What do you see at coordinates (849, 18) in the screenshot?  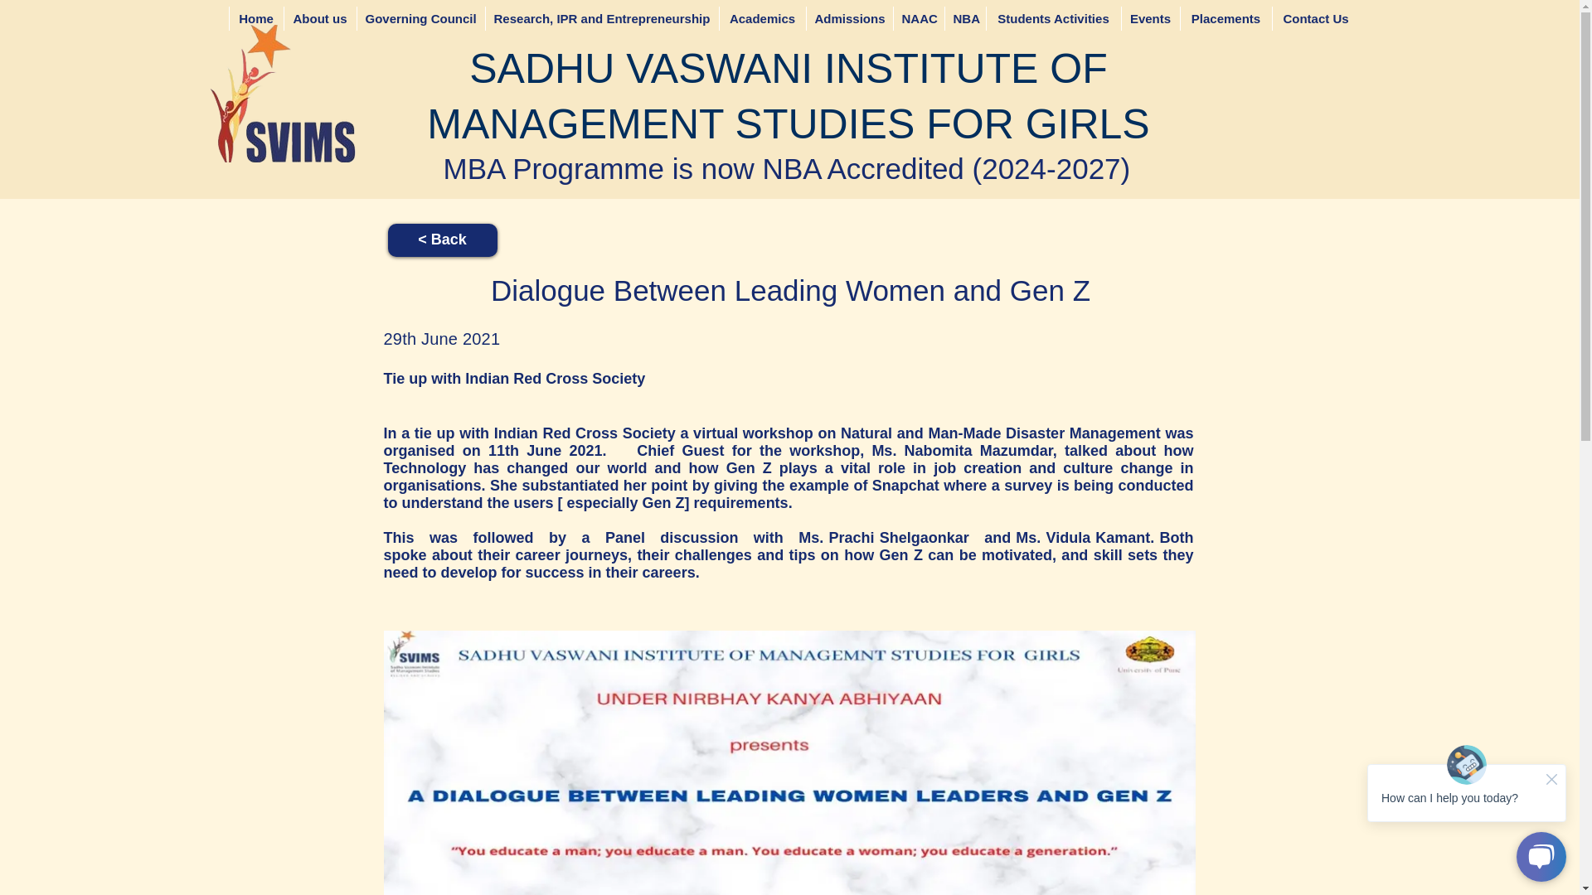 I see `Admissions` at bounding box center [849, 18].